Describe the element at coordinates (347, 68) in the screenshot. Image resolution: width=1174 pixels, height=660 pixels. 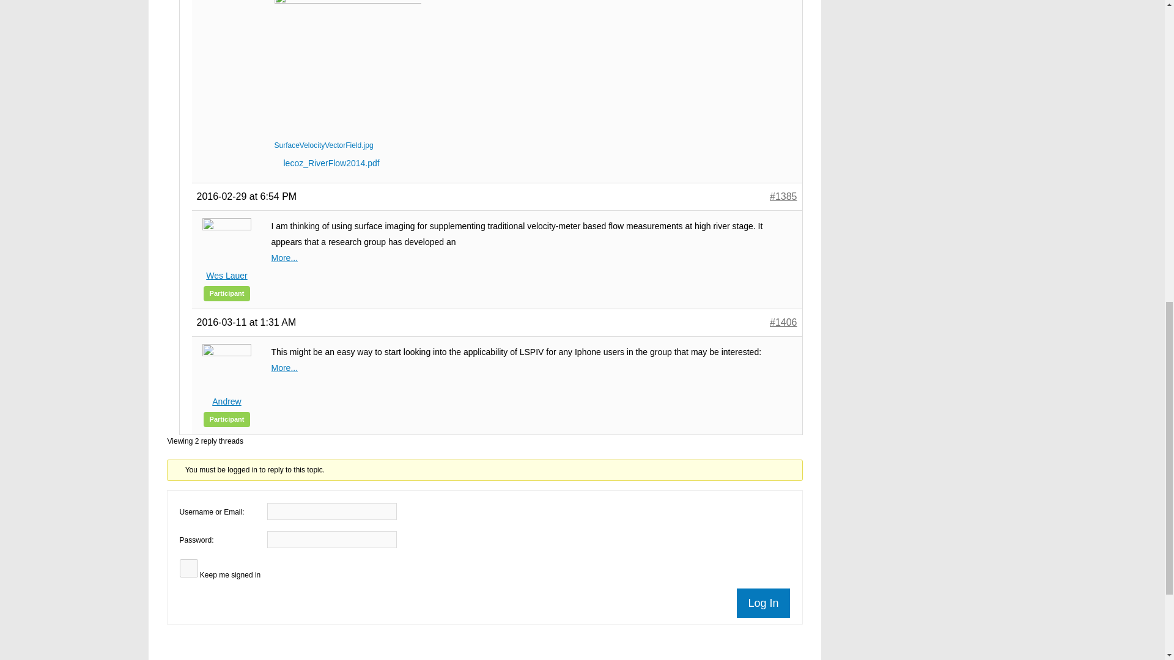
I see `SurfaceVelocityVectorField.jpg` at that location.